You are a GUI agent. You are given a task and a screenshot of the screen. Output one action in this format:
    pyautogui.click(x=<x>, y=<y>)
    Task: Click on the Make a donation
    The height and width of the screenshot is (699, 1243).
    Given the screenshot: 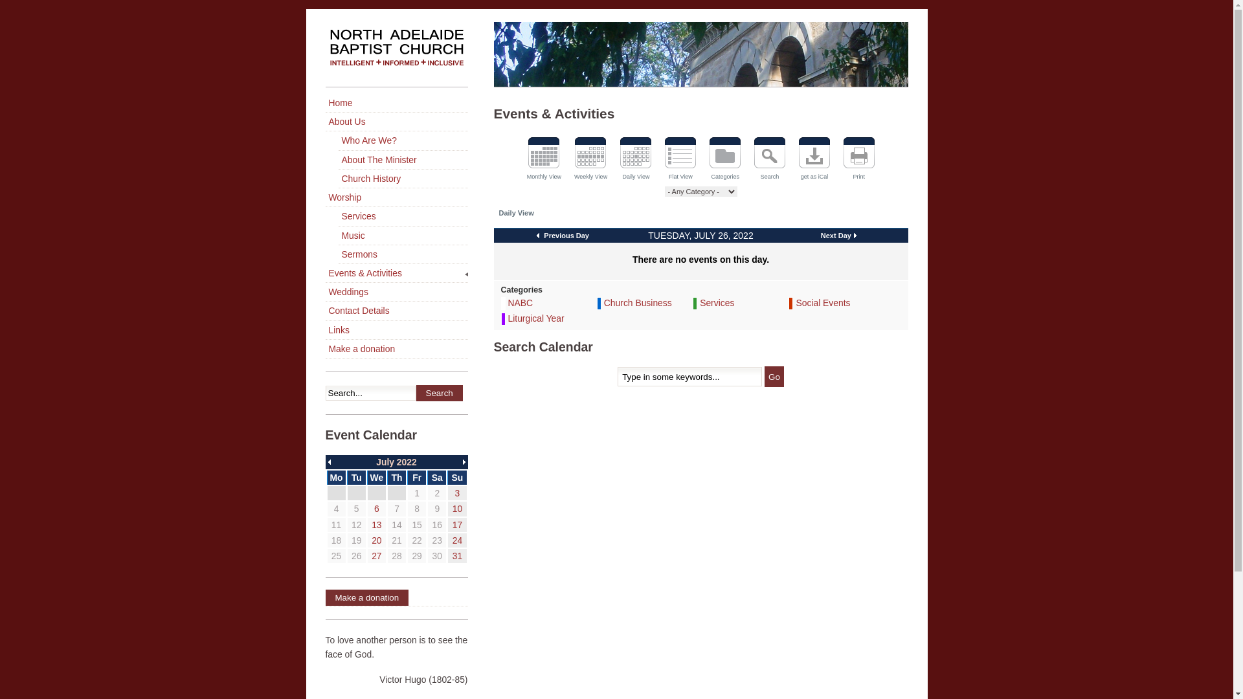 What is the action you would take?
    pyautogui.click(x=396, y=349)
    